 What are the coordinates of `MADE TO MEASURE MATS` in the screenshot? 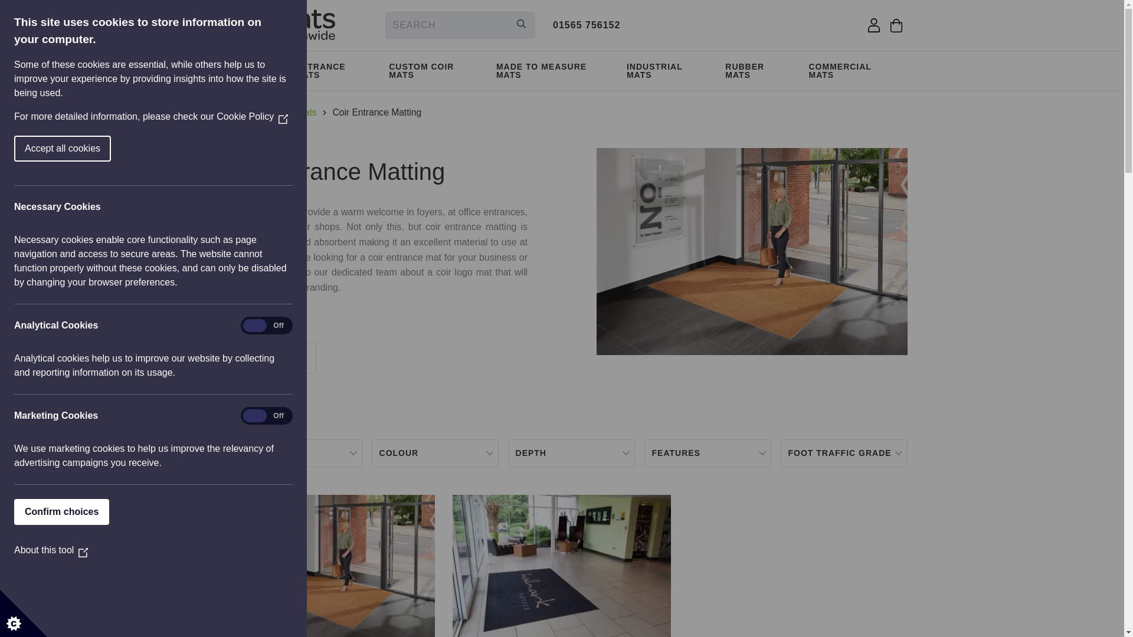 It's located at (555, 71).